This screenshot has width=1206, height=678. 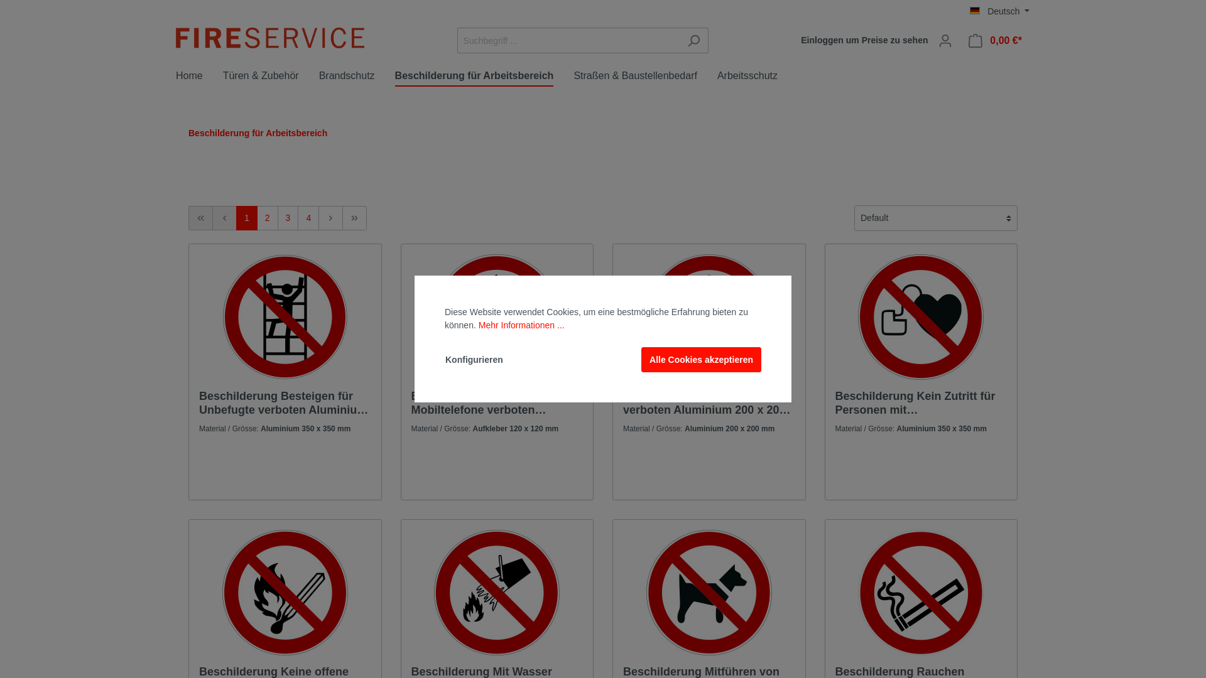 I want to click on Arbeitsschutz, so click(x=758, y=78).